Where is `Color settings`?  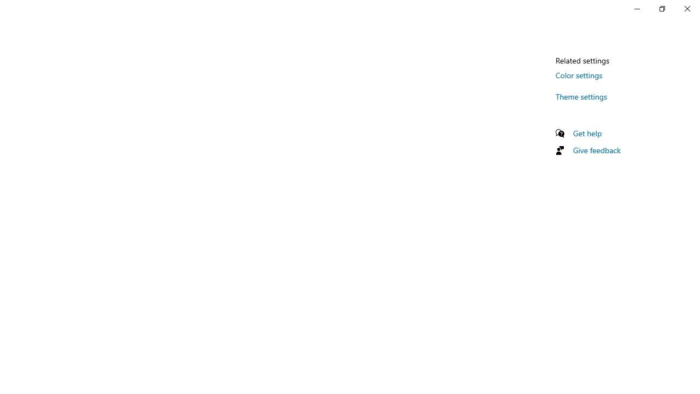
Color settings is located at coordinates (579, 75).